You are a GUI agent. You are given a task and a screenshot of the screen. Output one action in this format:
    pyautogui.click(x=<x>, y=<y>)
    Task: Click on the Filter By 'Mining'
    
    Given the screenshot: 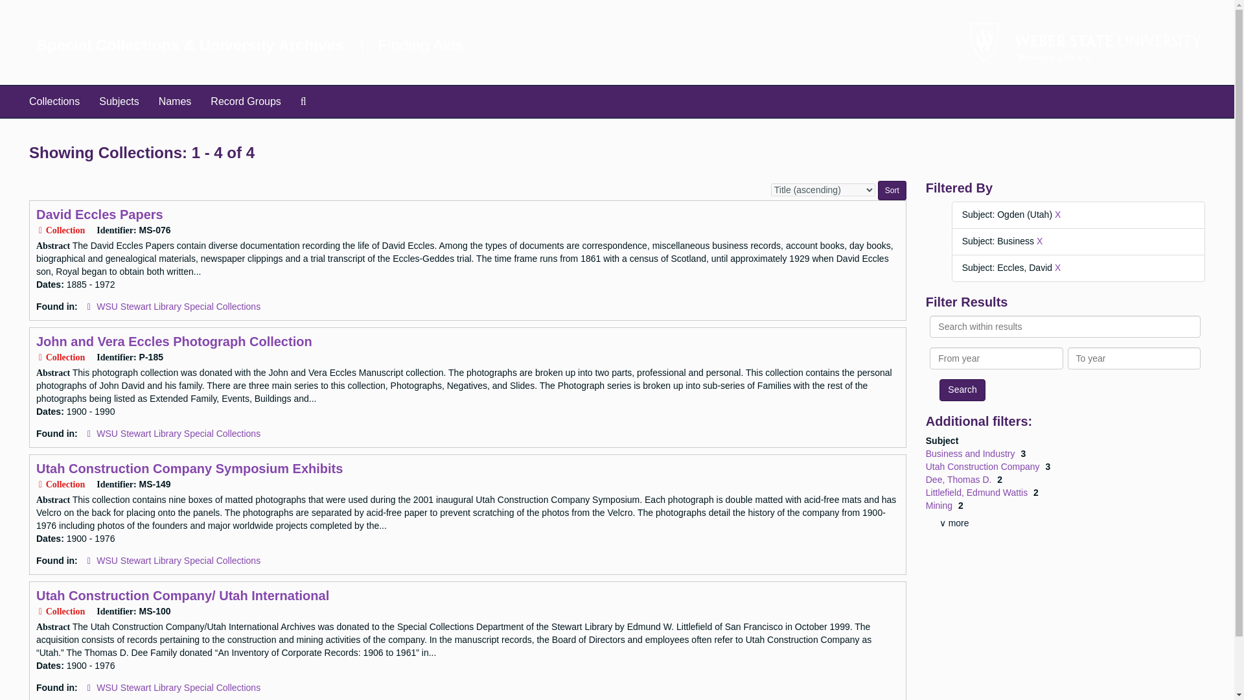 What is the action you would take?
    pyautogui.click(x=940, y=506)
    